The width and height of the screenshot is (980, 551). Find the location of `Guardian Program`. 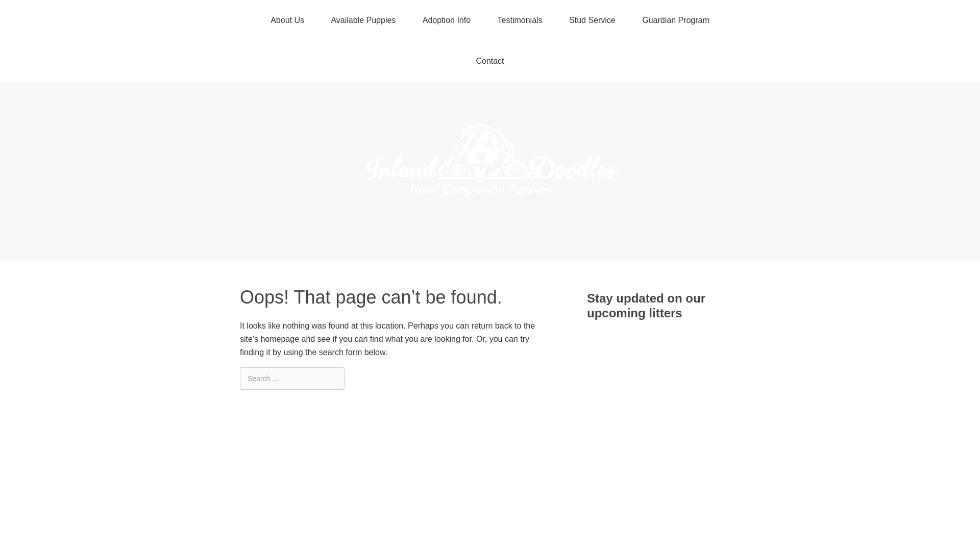

Guardian Program is located at coordinates (676, 20).